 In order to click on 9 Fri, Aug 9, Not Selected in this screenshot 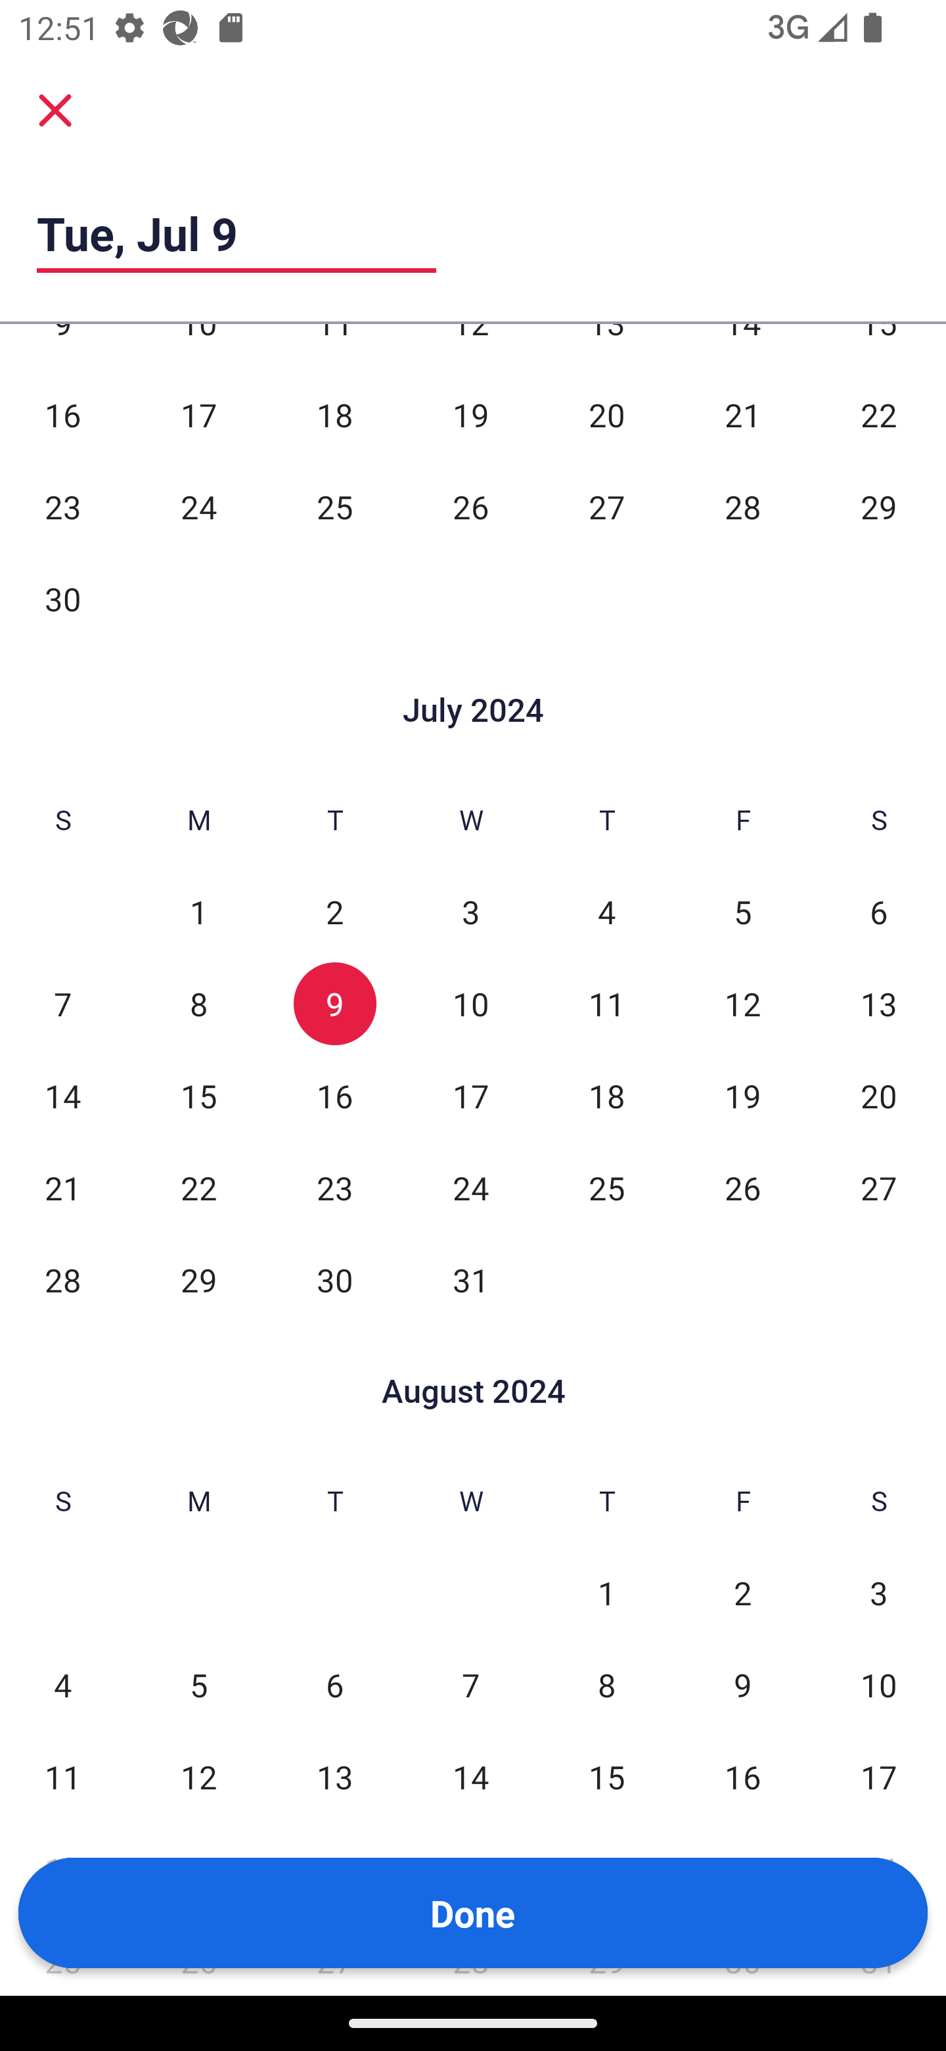, I will do `click(742, 1684)`.